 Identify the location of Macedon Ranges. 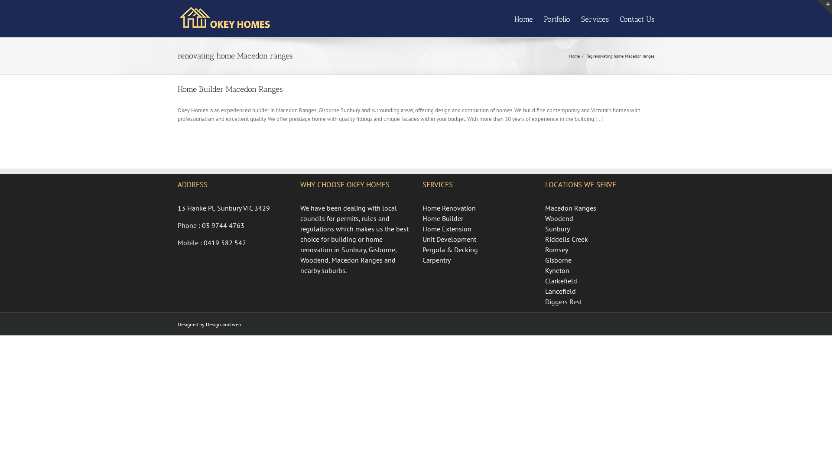
(600, 208).